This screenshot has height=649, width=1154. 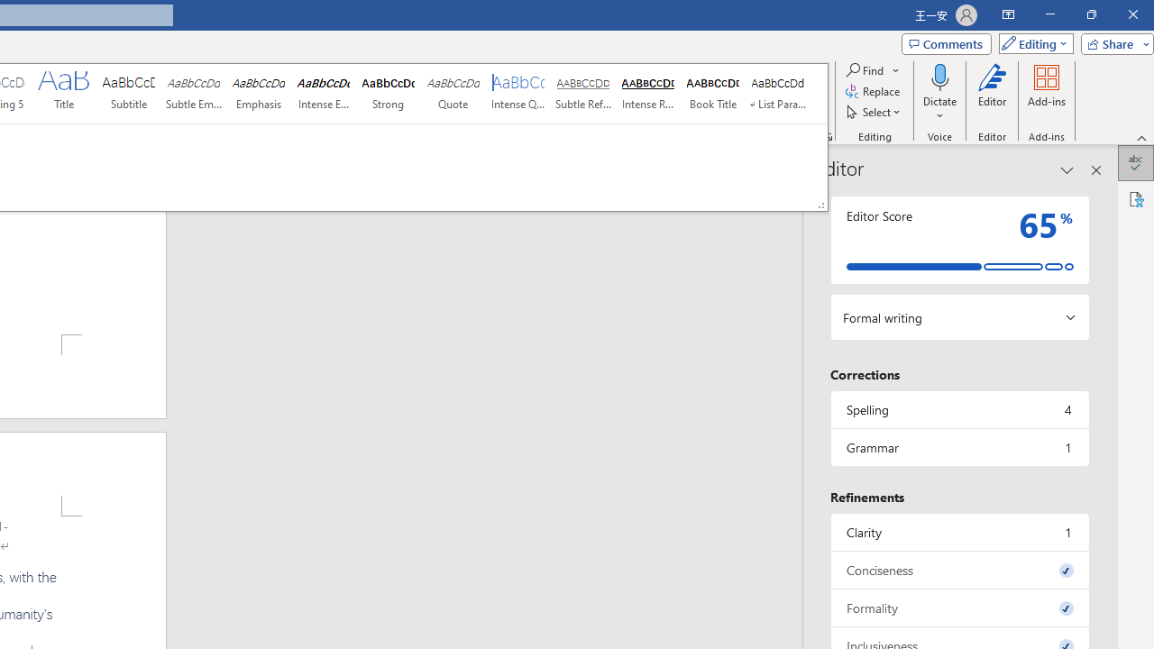 What do you see at coordinates (959, 240) in the screenshot?
I see `Editor Score 65%` at bounding box center [959, 240].